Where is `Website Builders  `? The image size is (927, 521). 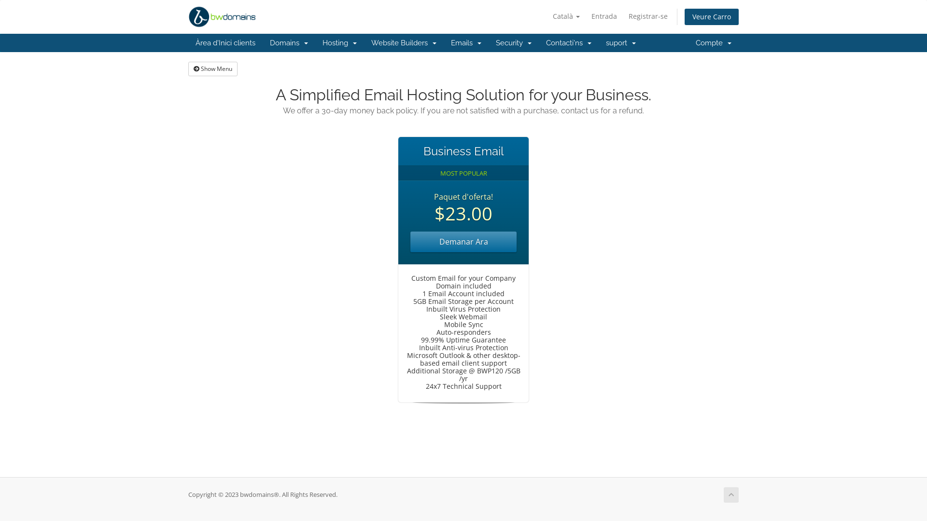
Website Builders   is located at coordinates (404, 43).